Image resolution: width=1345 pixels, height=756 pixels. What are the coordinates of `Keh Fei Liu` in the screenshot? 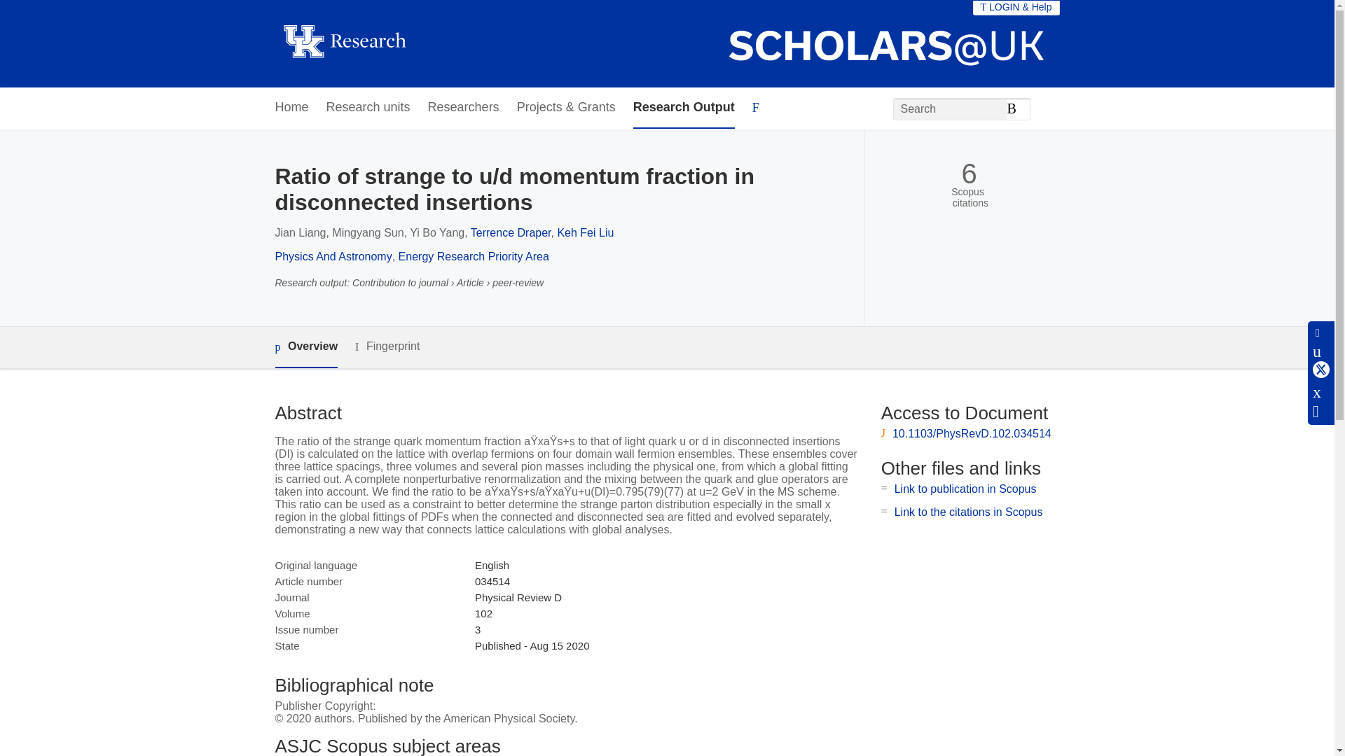 It's located at (584, 232).